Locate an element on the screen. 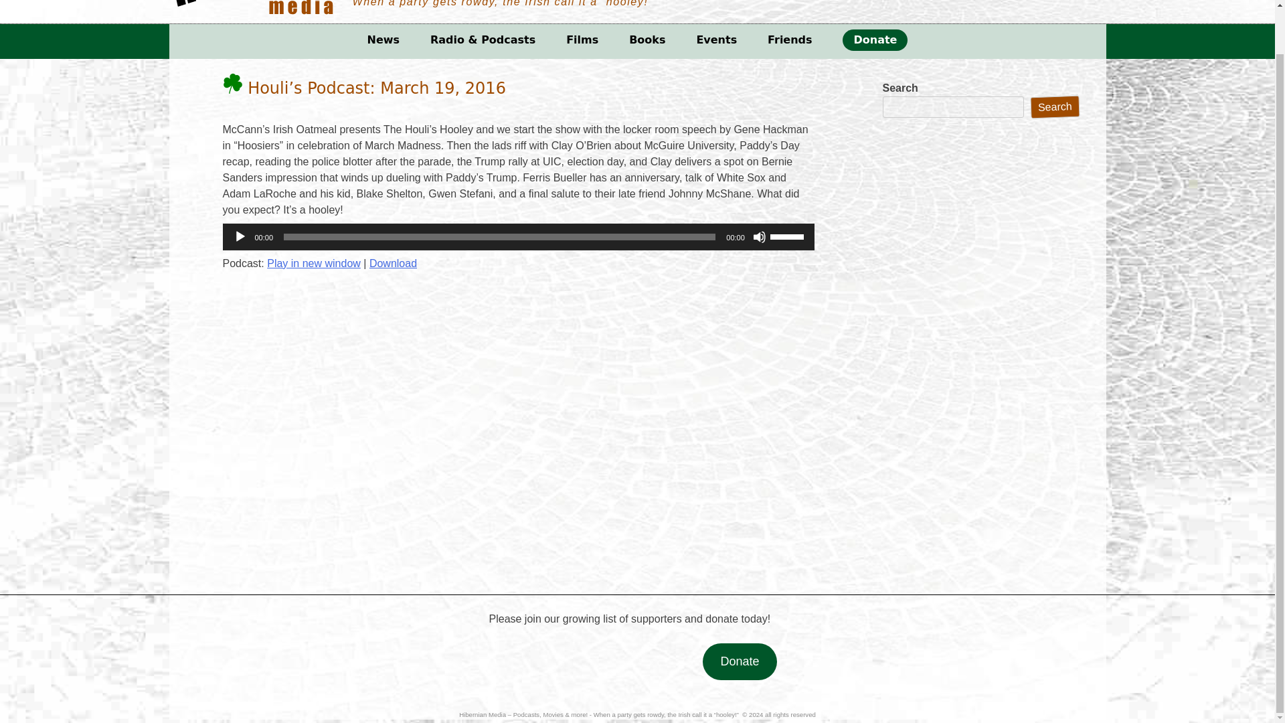 The width and height of the screenshot is (1285, 723). Play in new window is located at coordinates (314, 262).